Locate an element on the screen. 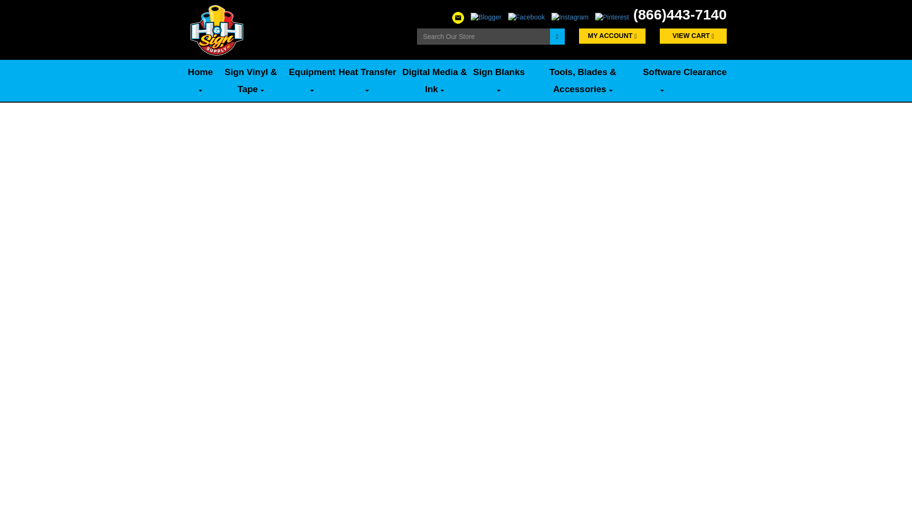  Like us on Facebook! is located at coordinates (526, 17).